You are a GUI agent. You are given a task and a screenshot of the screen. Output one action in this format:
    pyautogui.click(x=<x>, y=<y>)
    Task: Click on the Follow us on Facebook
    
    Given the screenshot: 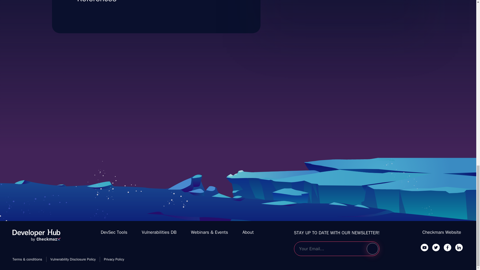 What is the action you would take?
    pyautogui.click(x=342, y=4)
    